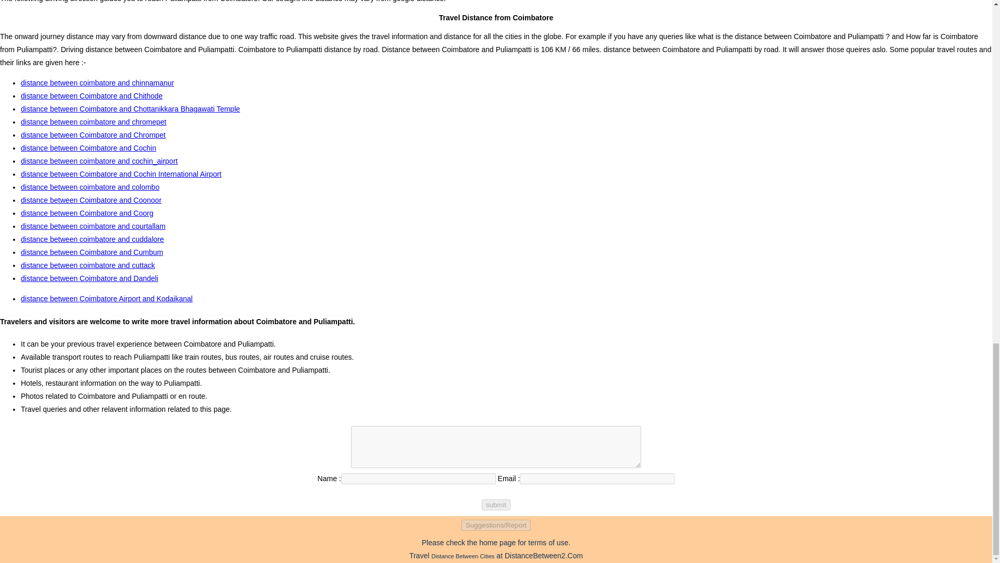  I want to click on distance between coimbatore and cuttack, so click(87, 265).